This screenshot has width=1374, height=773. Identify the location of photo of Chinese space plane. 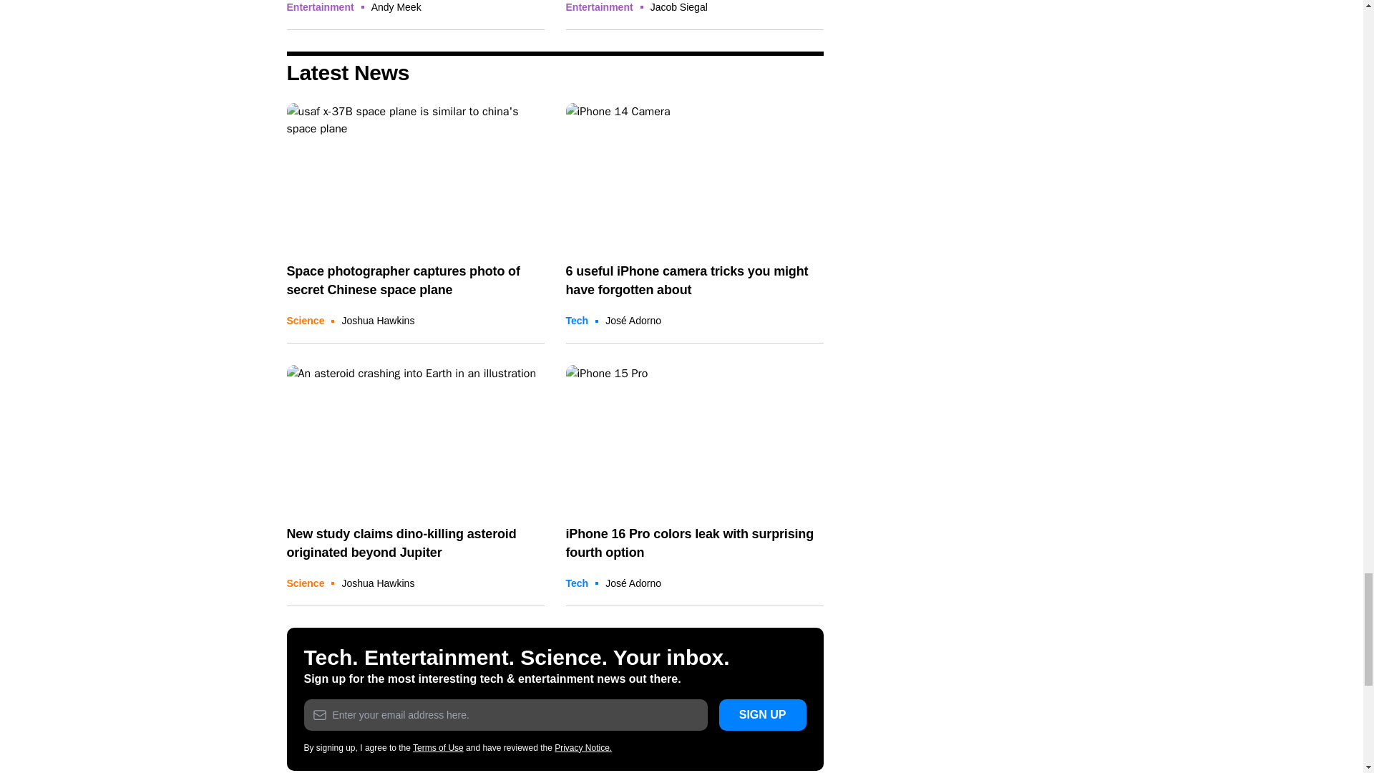
(415, 175).